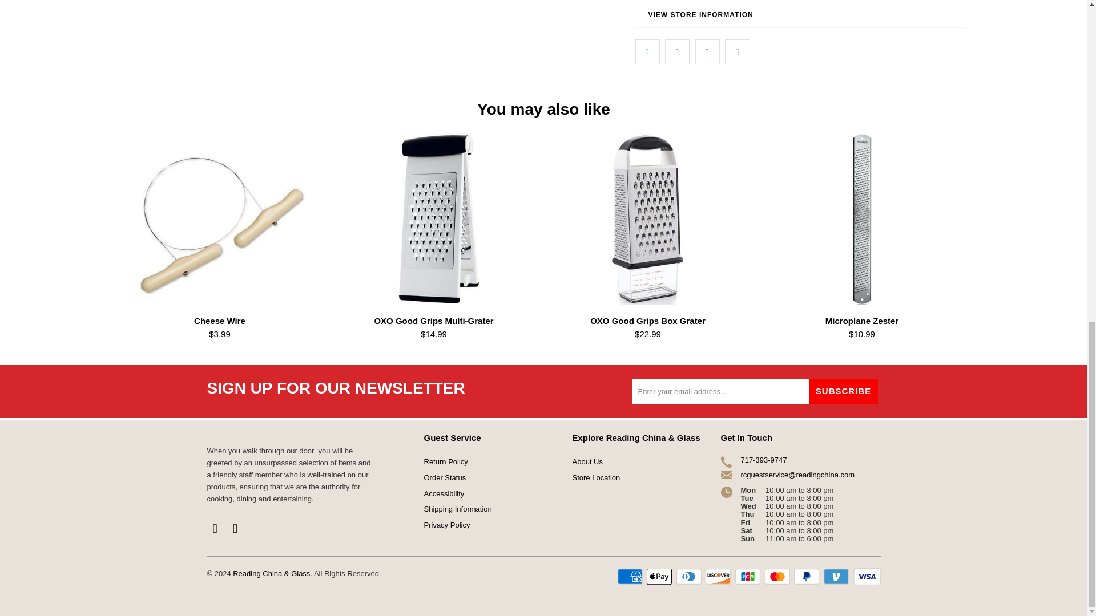  What do you see at coordinates (779, 576) in the screenshot?
I see `Mastercard` at bounding box center [779, 576].